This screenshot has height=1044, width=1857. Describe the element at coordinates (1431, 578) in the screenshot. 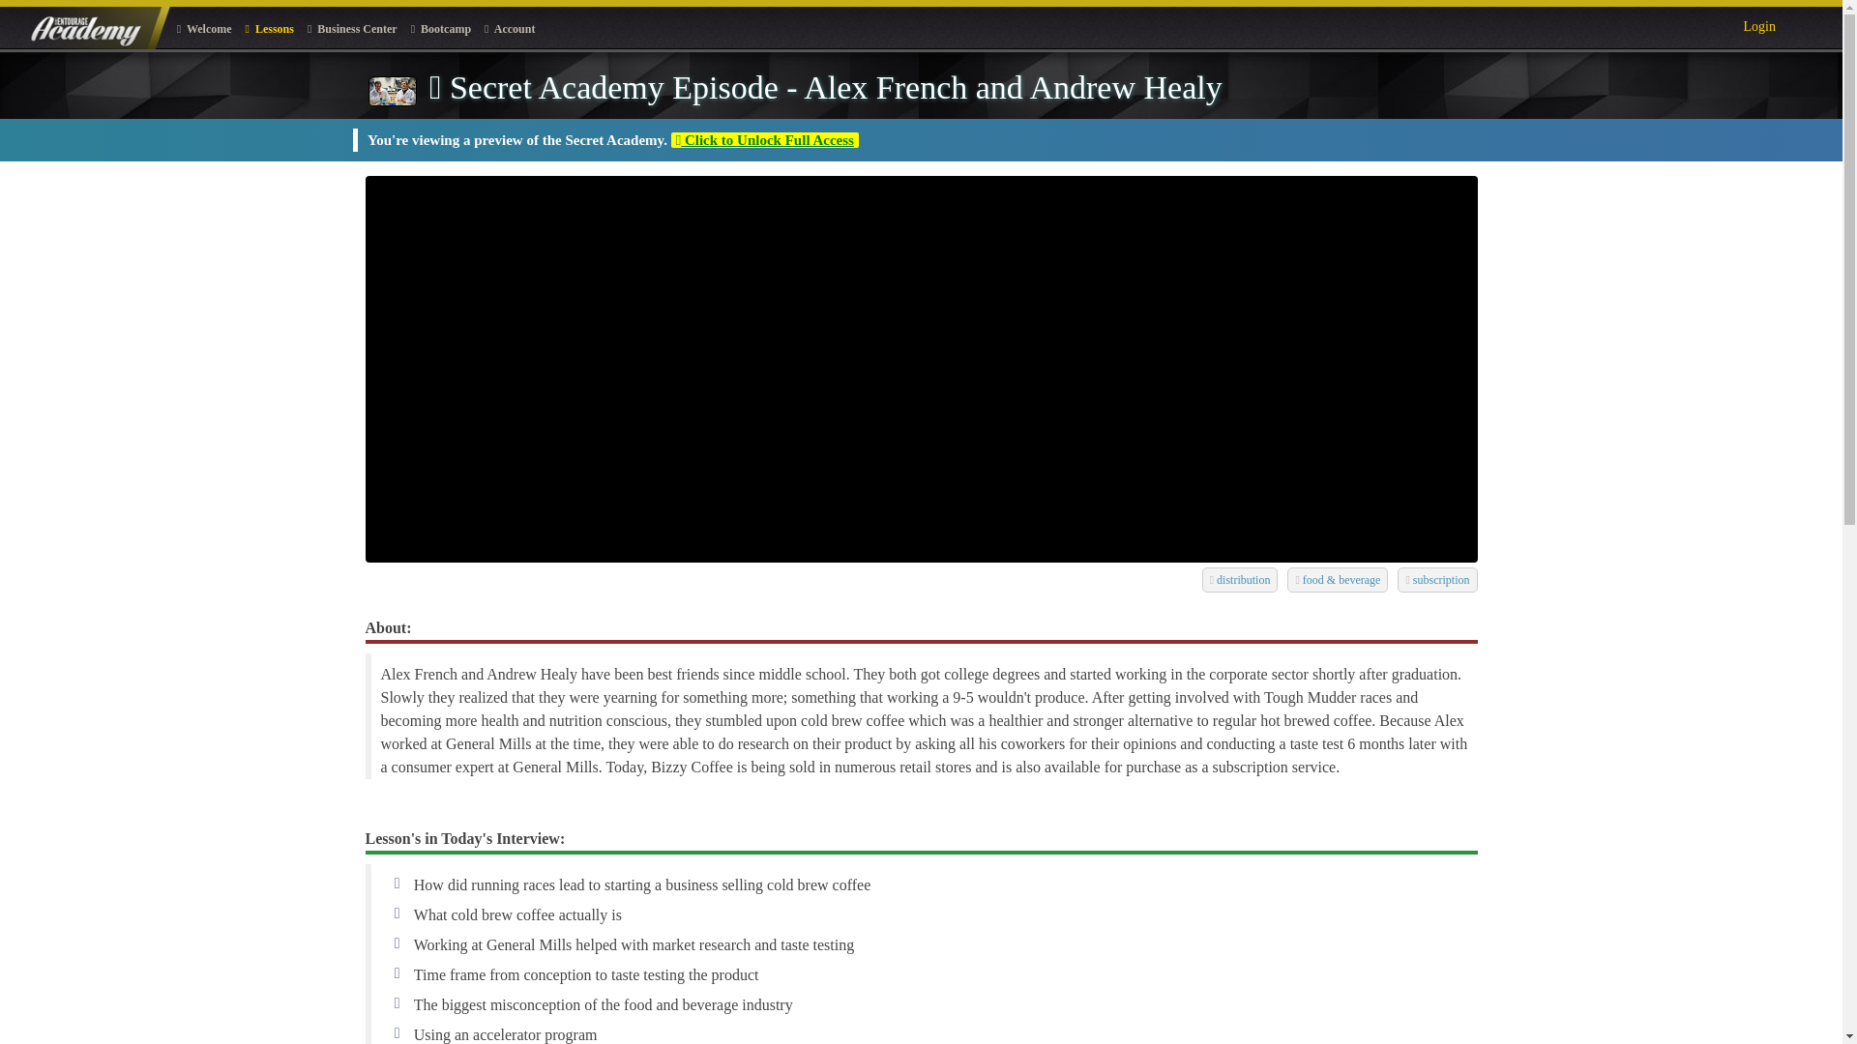

I see `subscription` at that location.